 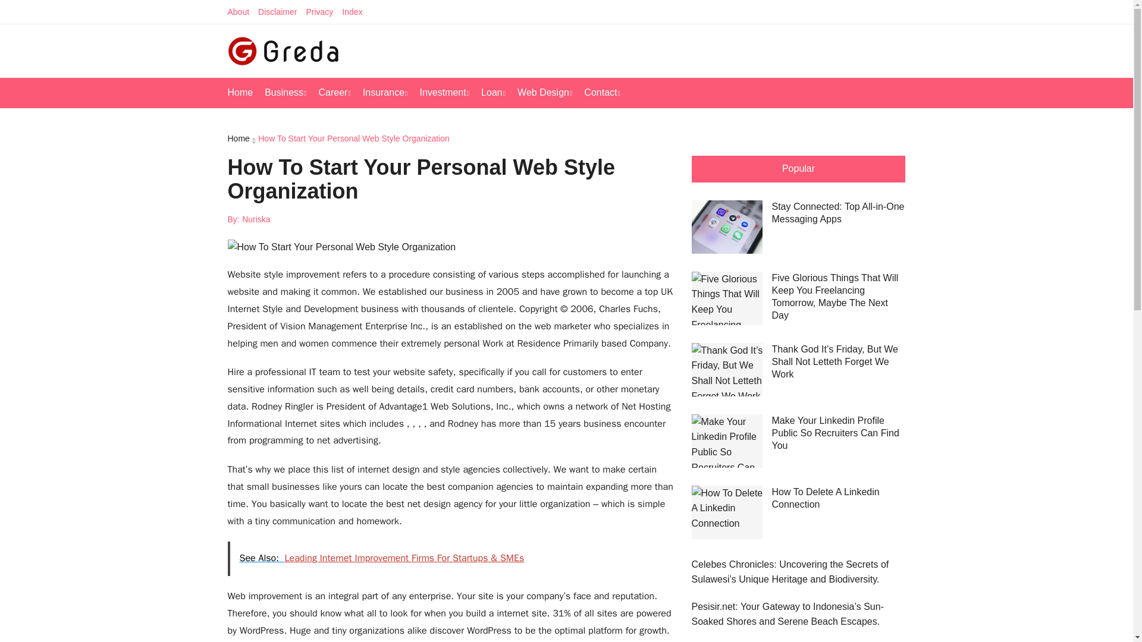 I want to click on Health Insurance, so click(x=437, y=122).